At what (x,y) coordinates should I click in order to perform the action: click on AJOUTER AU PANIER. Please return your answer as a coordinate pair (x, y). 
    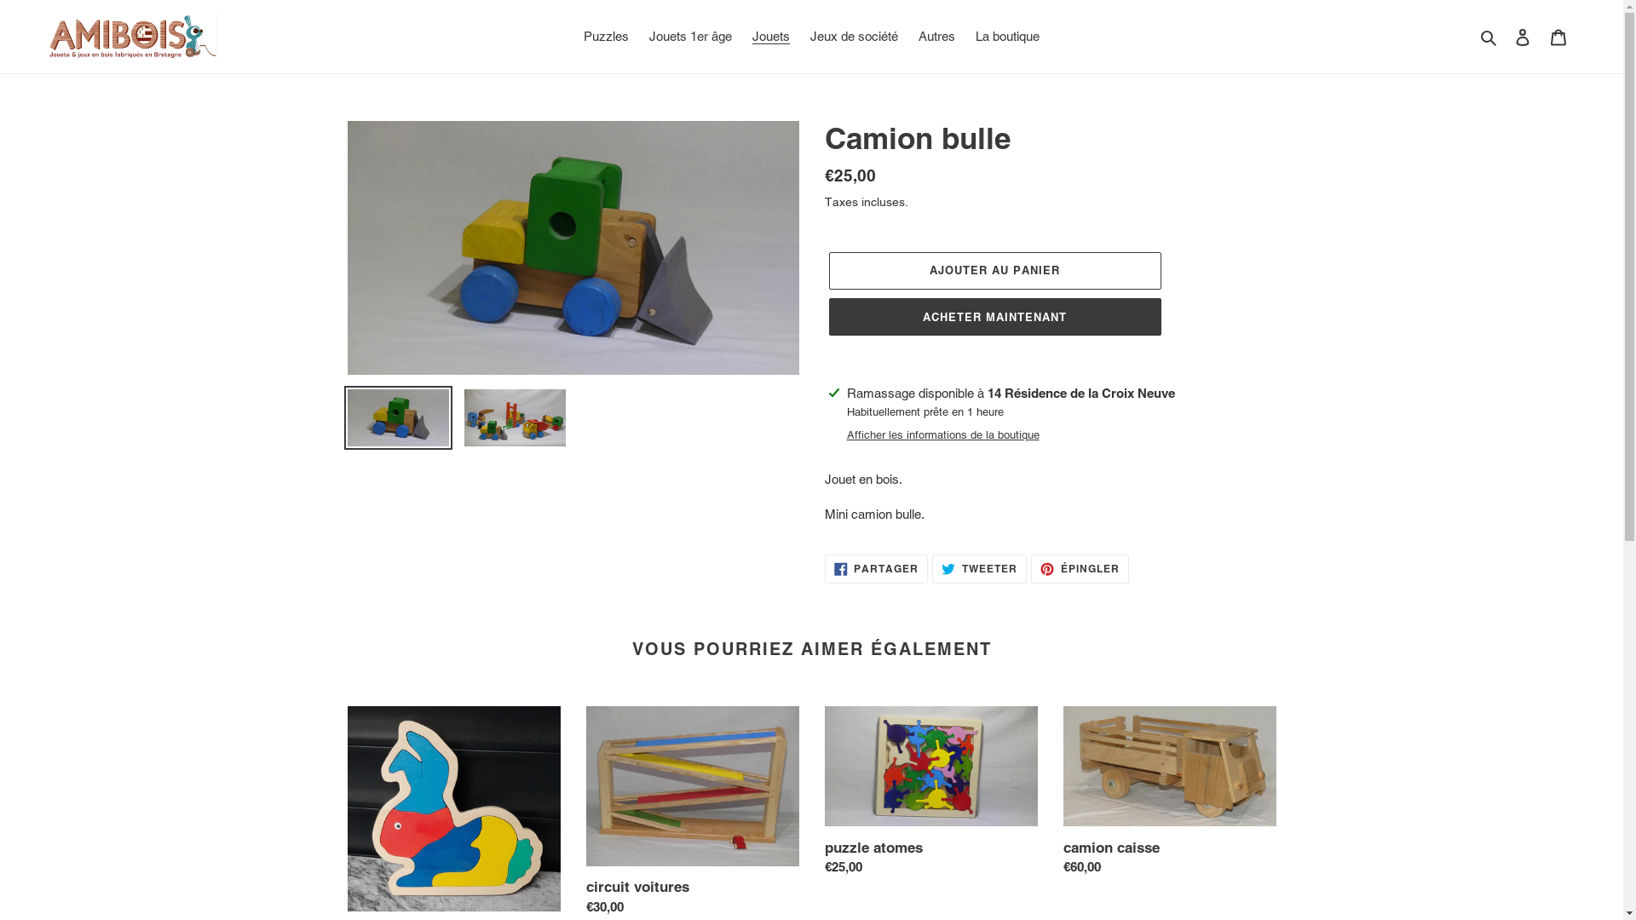
    Looking at the image, I should click on (994, 271).